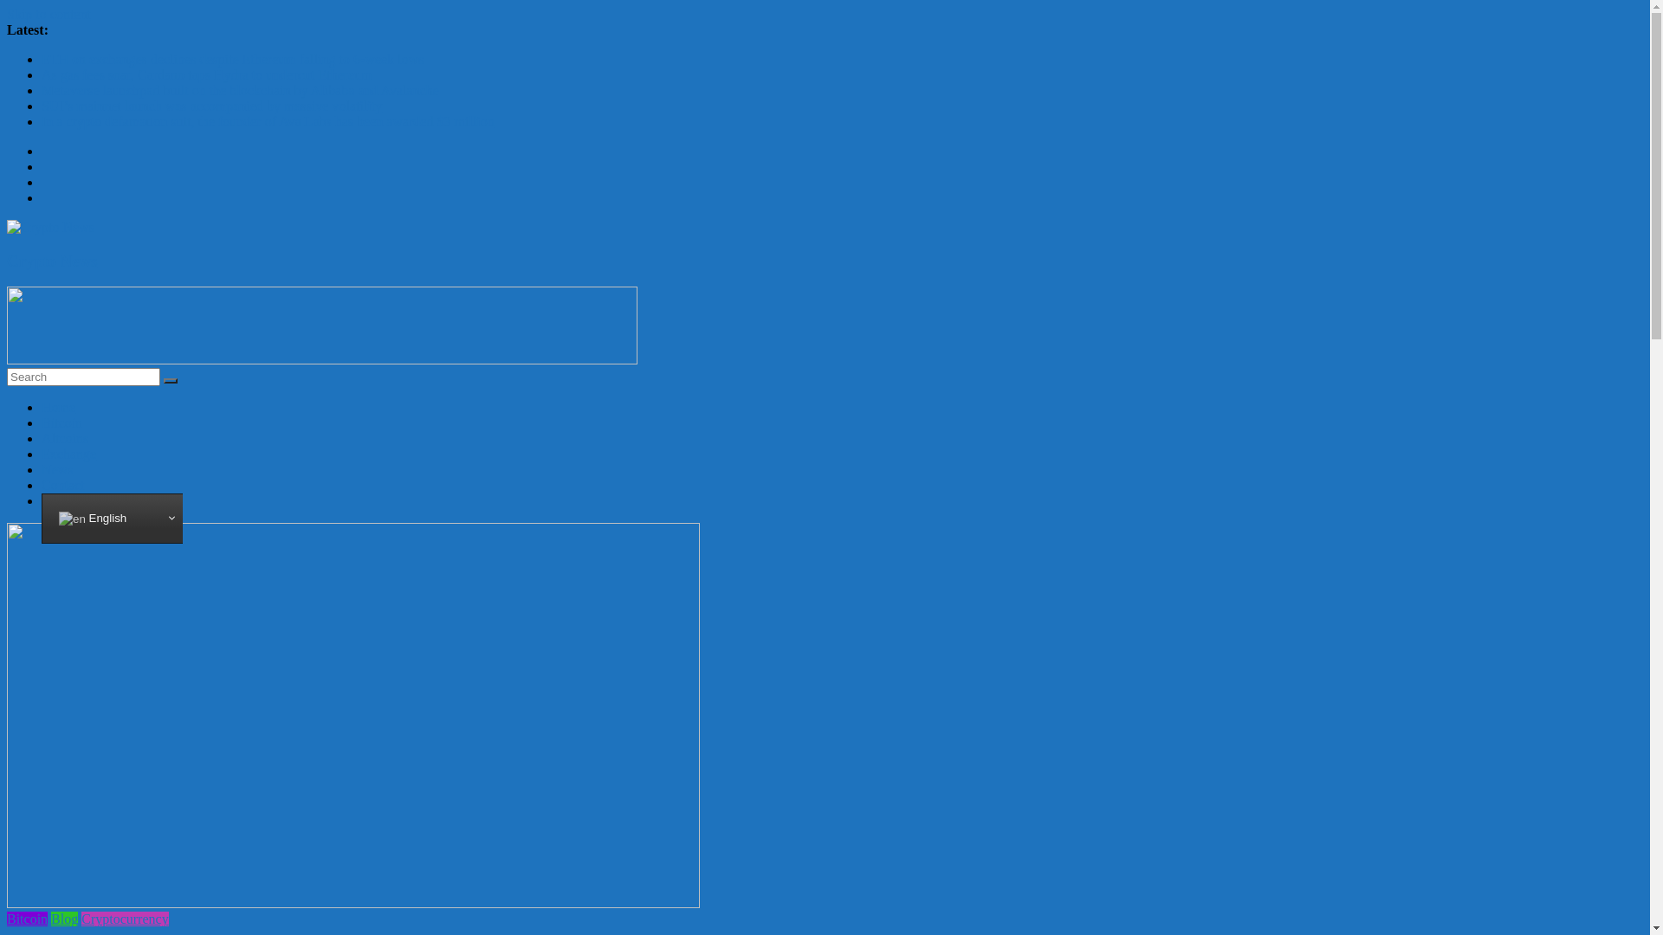  I want to click on News, so click(57, 469).